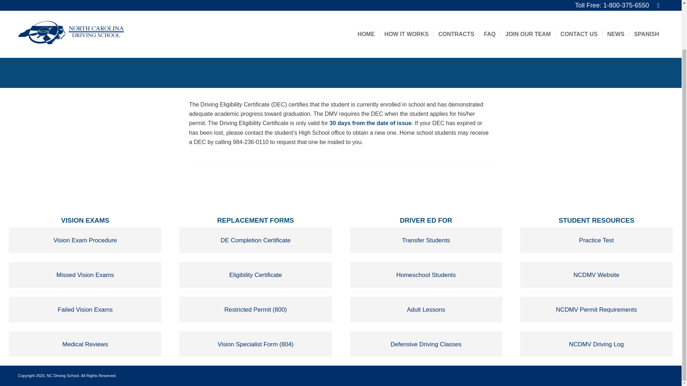  Describe the element at coordinates (596, 274) in the screenshot. I see `NCDMV Website` at that location.